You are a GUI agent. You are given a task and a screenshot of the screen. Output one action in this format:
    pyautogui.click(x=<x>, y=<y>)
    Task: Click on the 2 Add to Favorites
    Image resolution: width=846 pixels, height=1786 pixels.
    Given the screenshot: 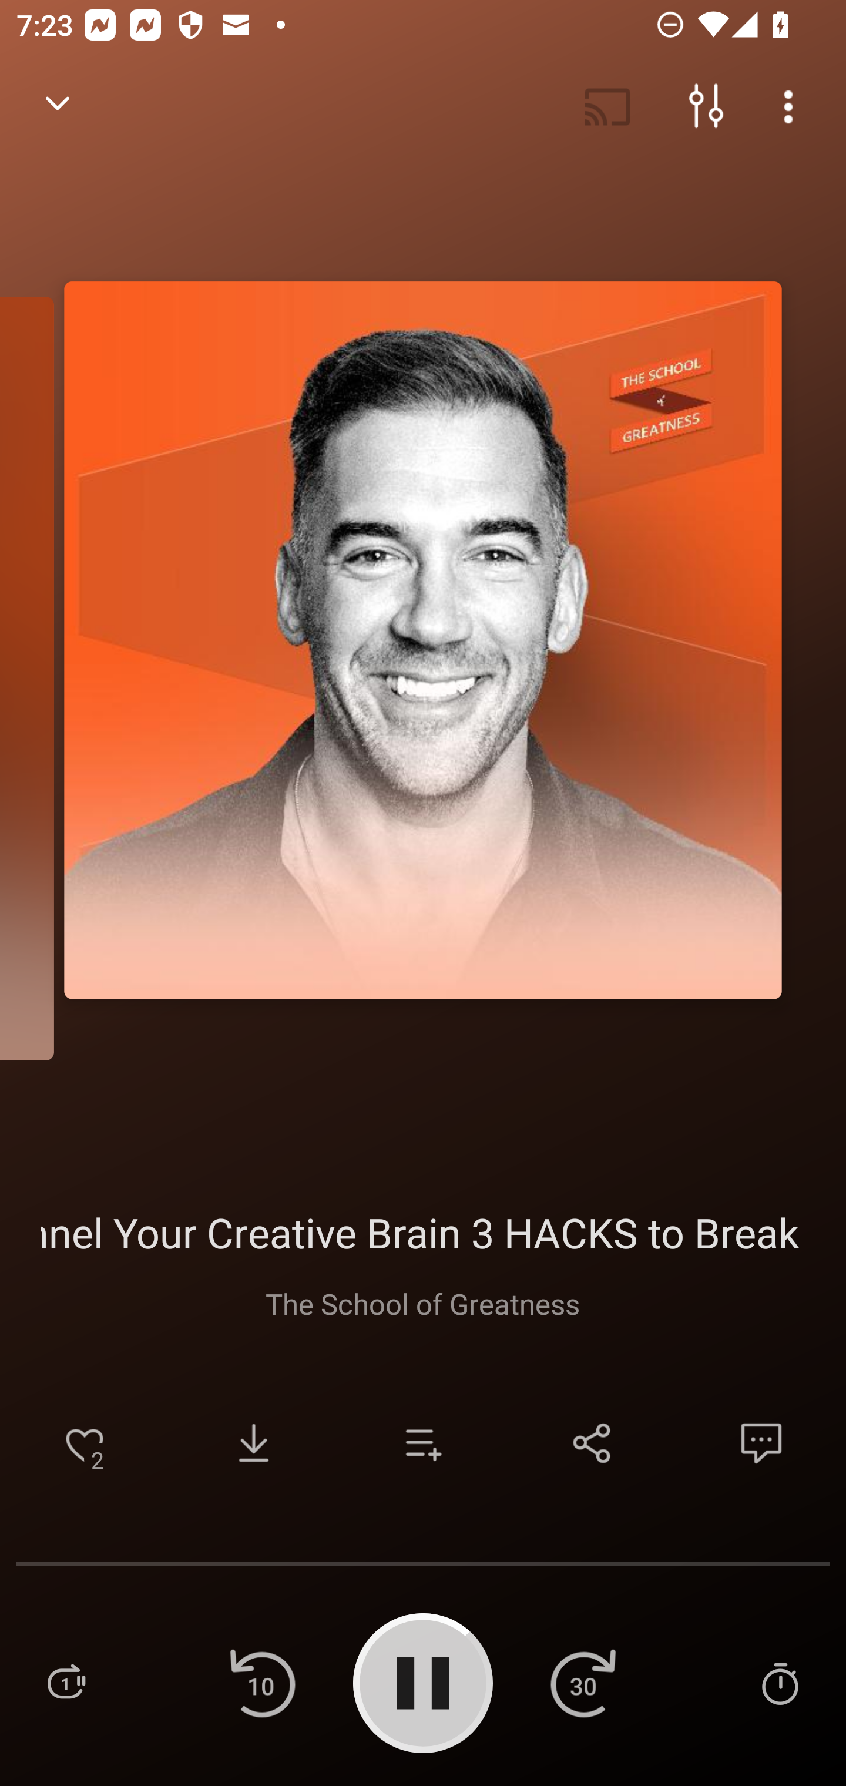 What is the action you would take?
    pyautogui.click(x=85, y=1443)
    